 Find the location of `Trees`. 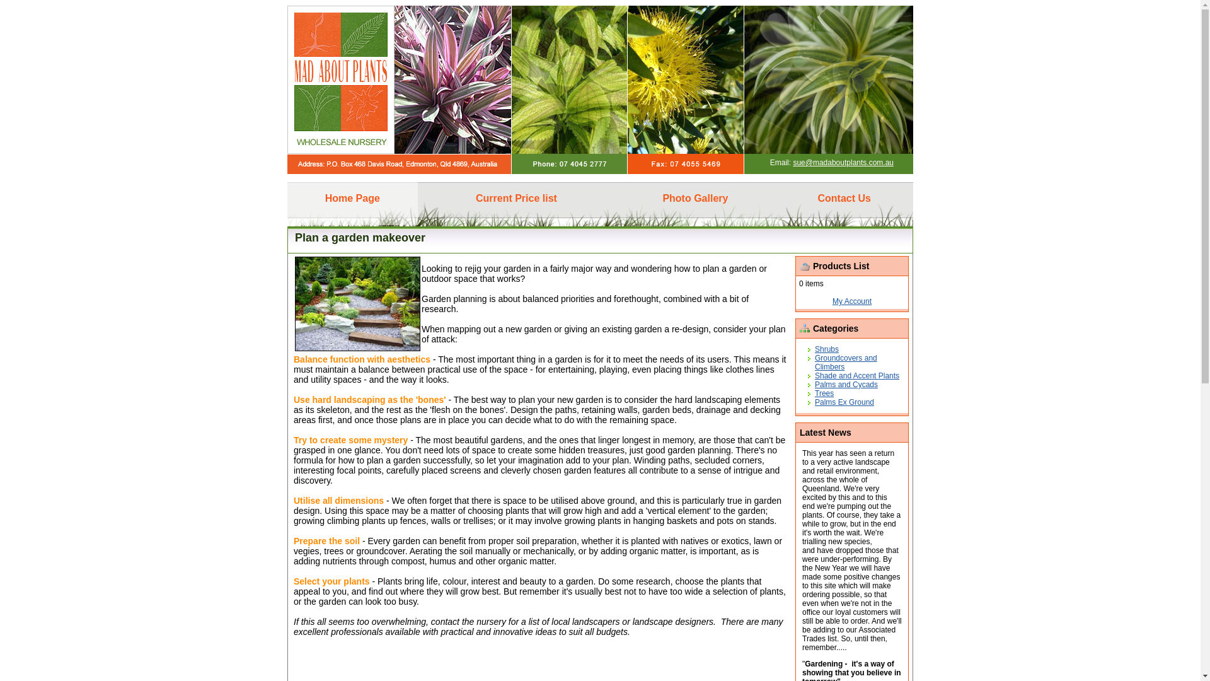

Trees is located at coordinates (824, 393).